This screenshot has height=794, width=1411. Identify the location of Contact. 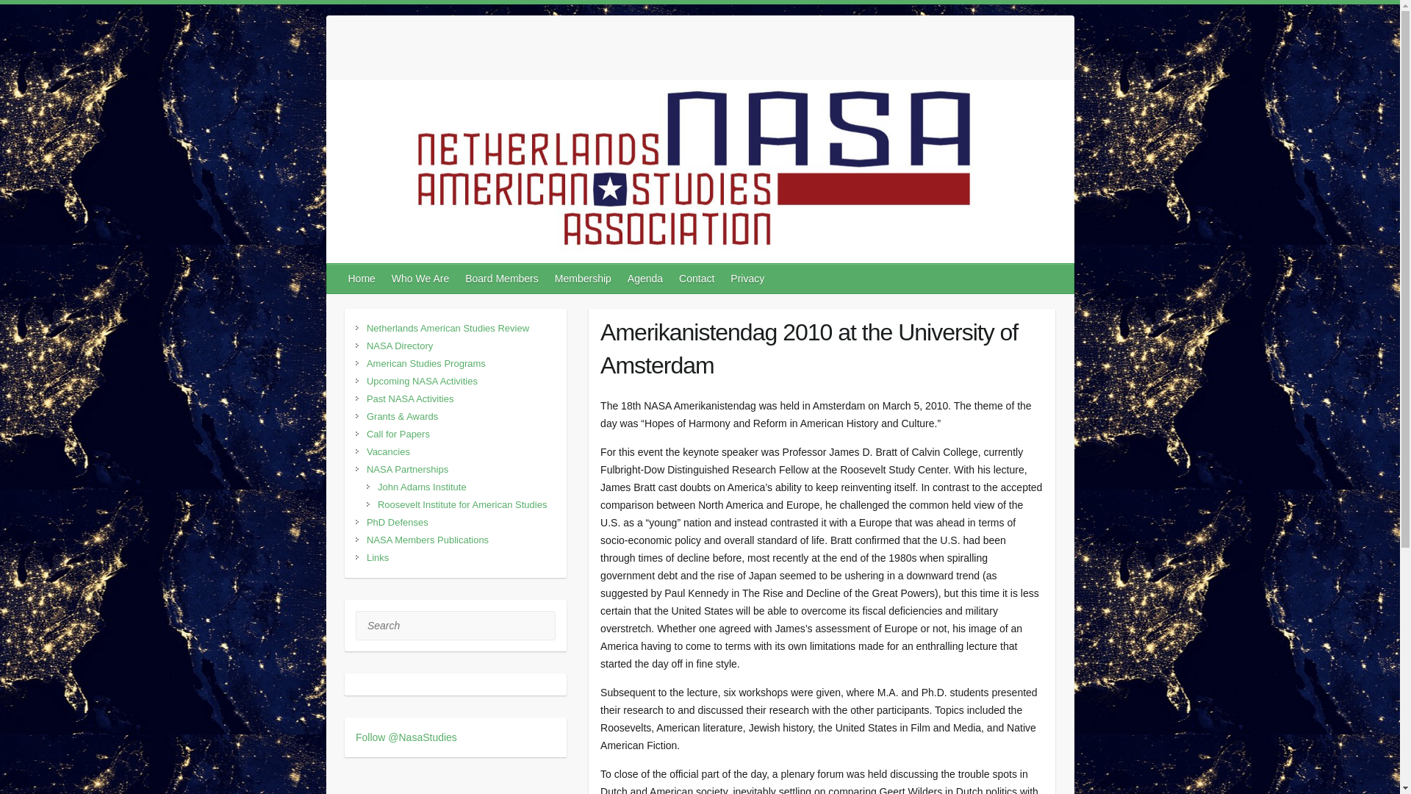
(697, 278).